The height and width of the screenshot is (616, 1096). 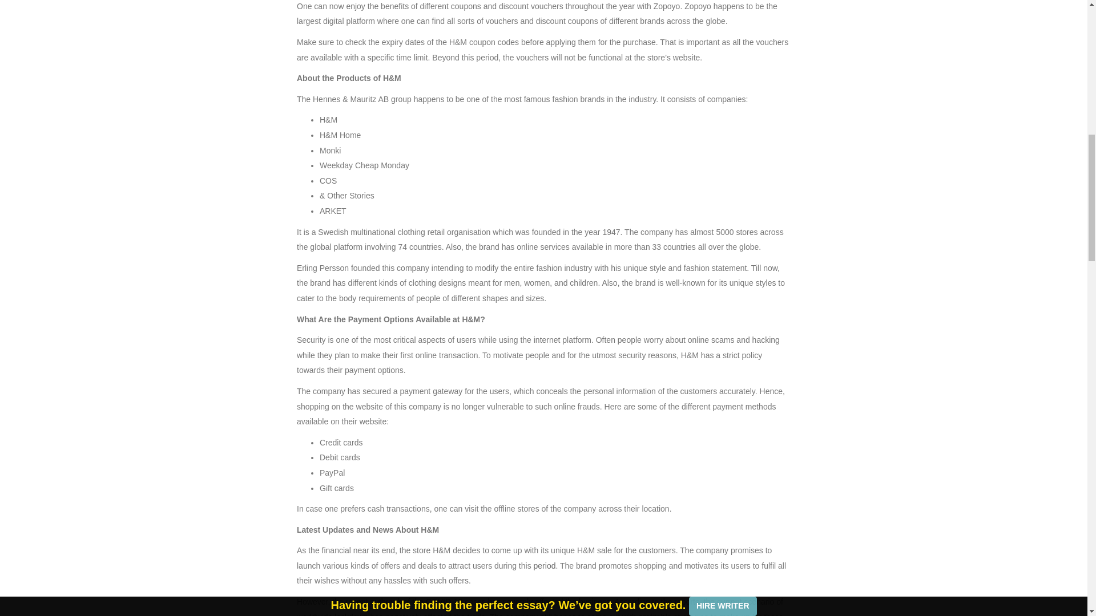 What do you see at coordinates (543, 566) in the screenshot?
I see `period` at bounding box center [543, 566].